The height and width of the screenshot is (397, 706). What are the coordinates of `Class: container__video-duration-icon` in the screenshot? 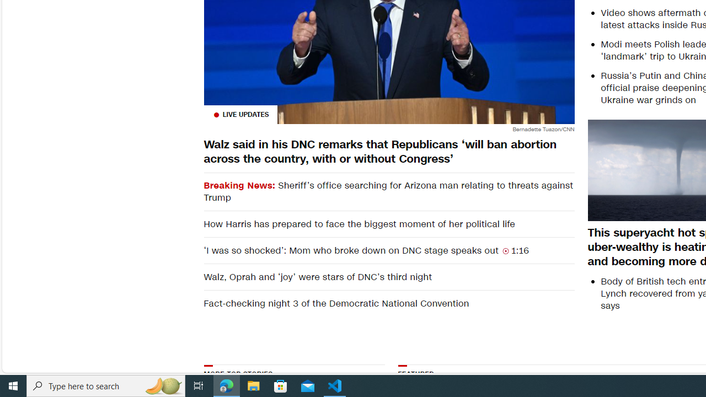 It's located at (505, 250).